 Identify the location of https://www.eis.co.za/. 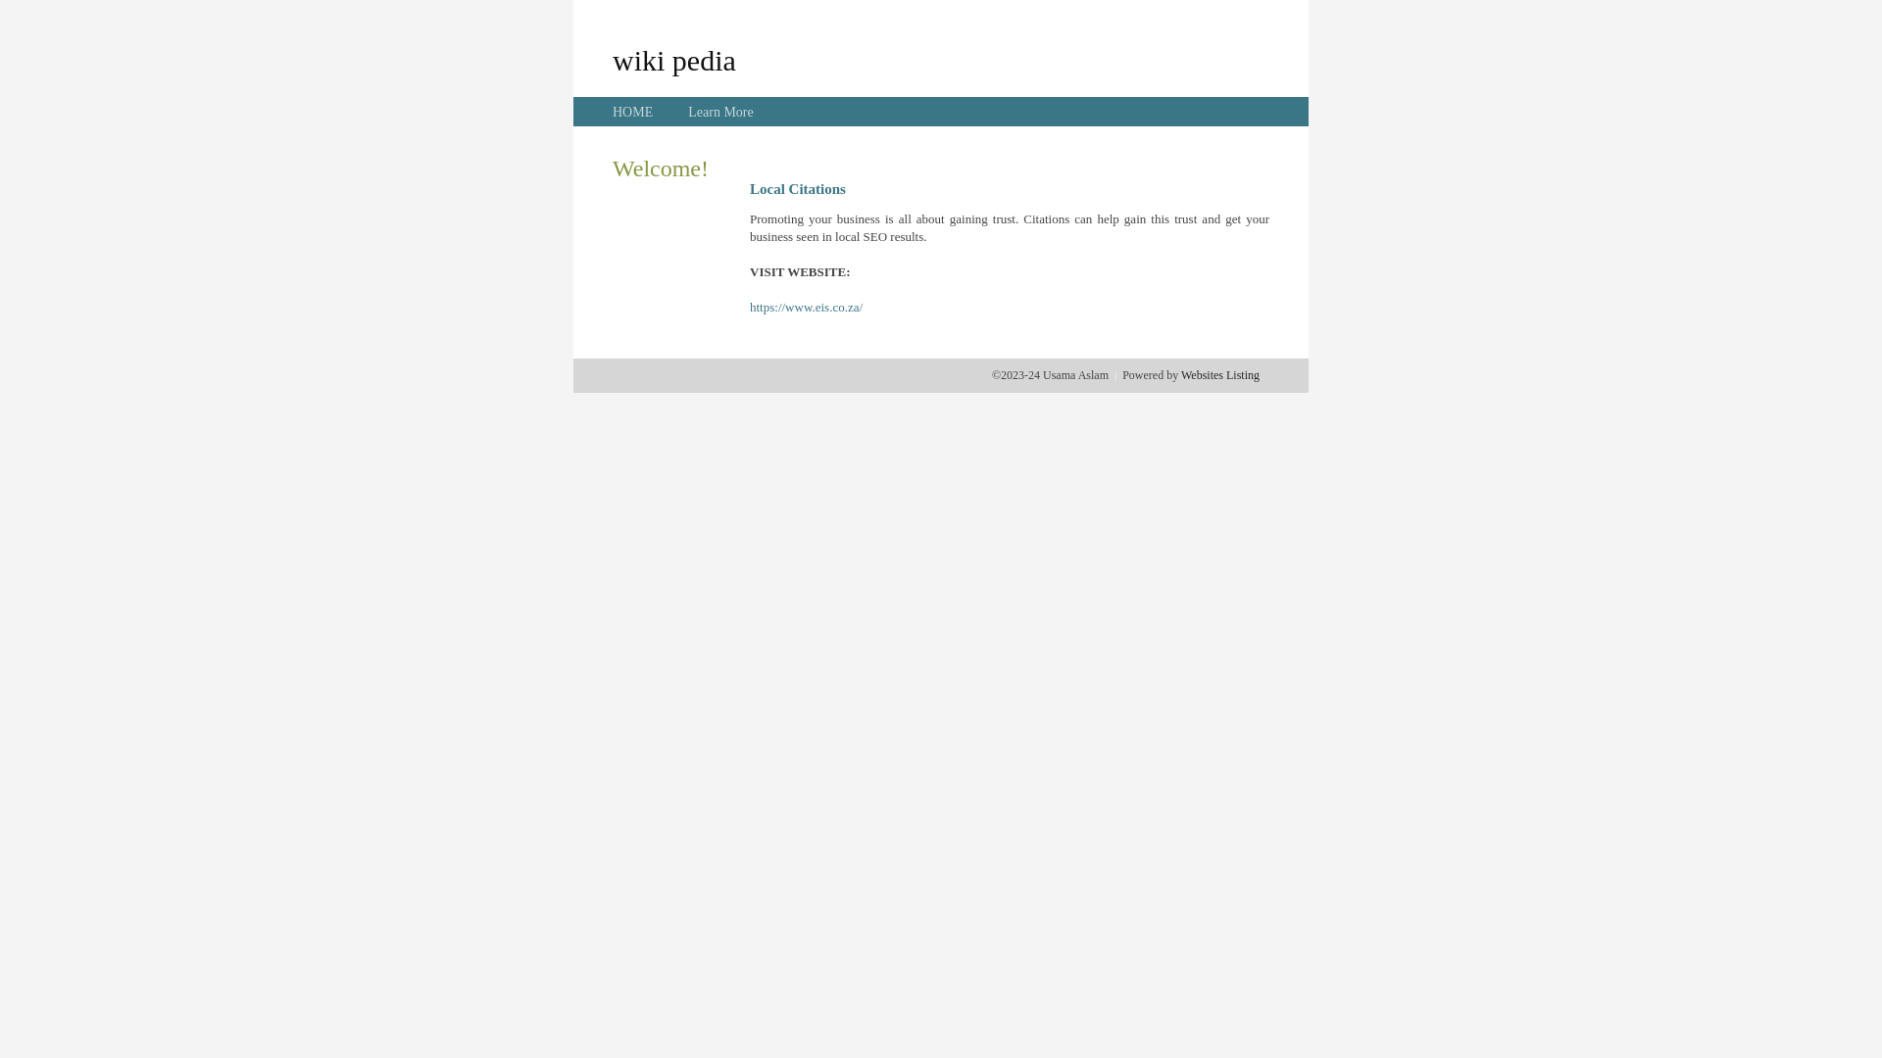
(806, 308).